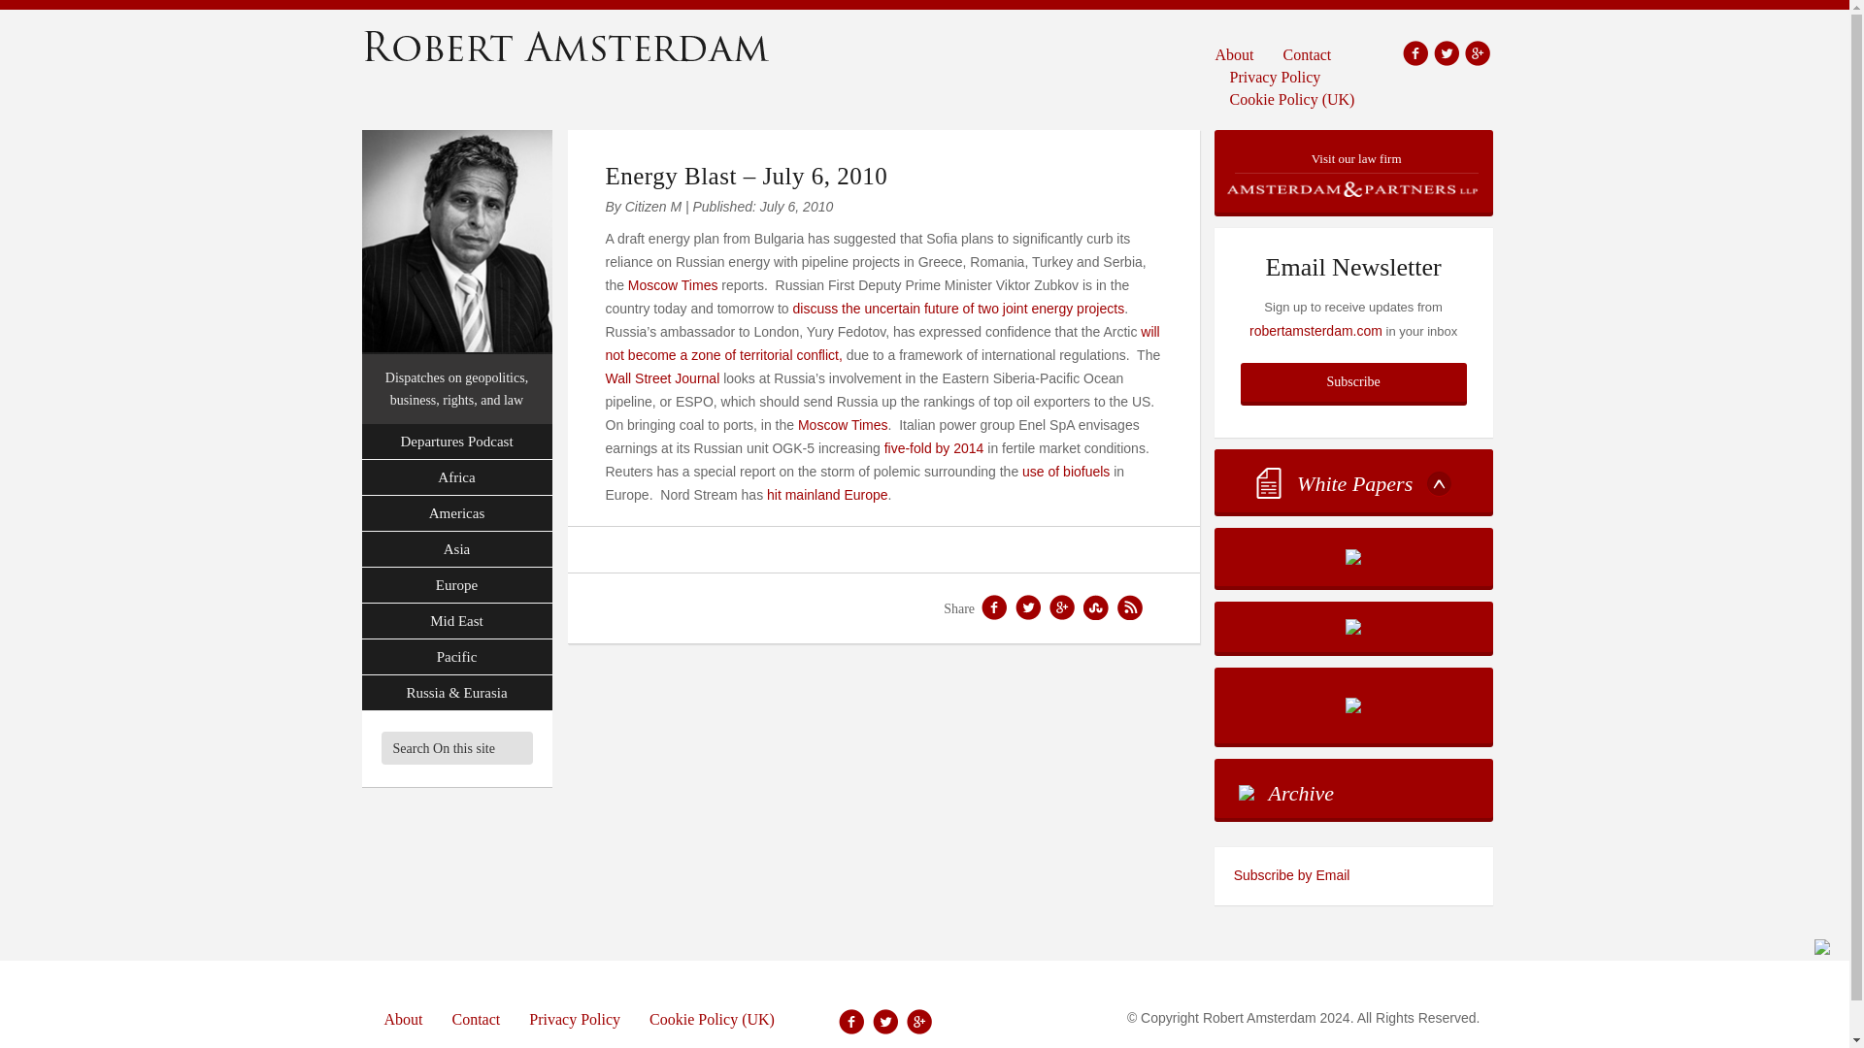  What do you see at coordinates (456, 549) in the screenshot?
I see `Asia` at bounding box center [456, 549].